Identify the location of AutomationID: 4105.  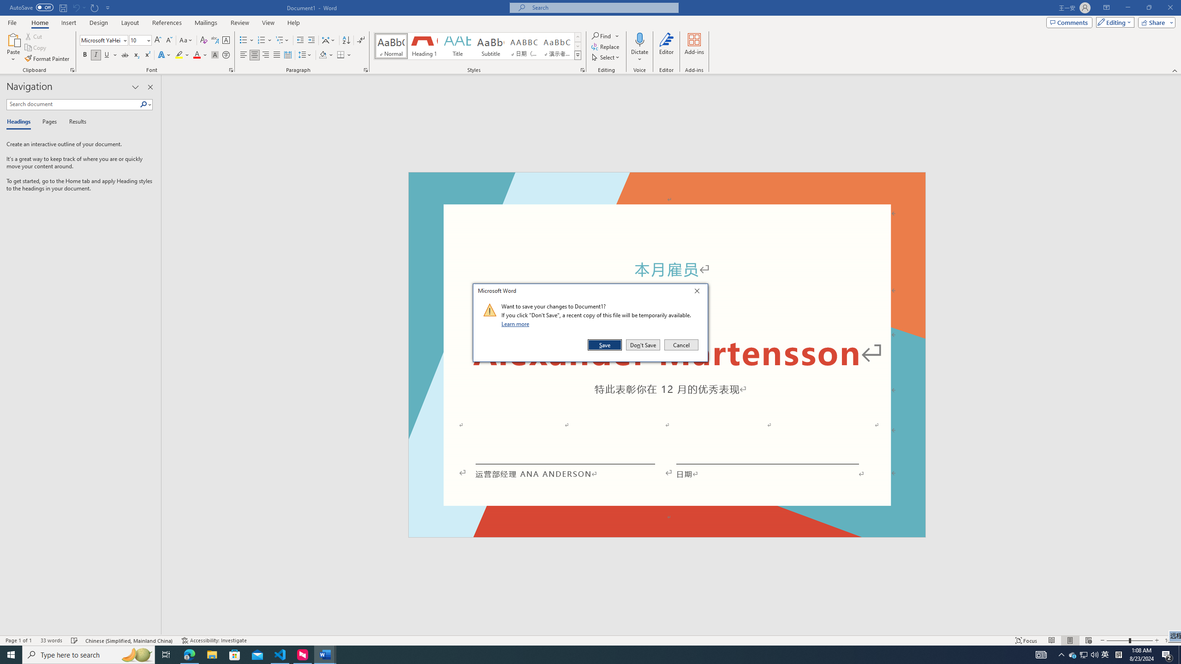
(1041, 655).